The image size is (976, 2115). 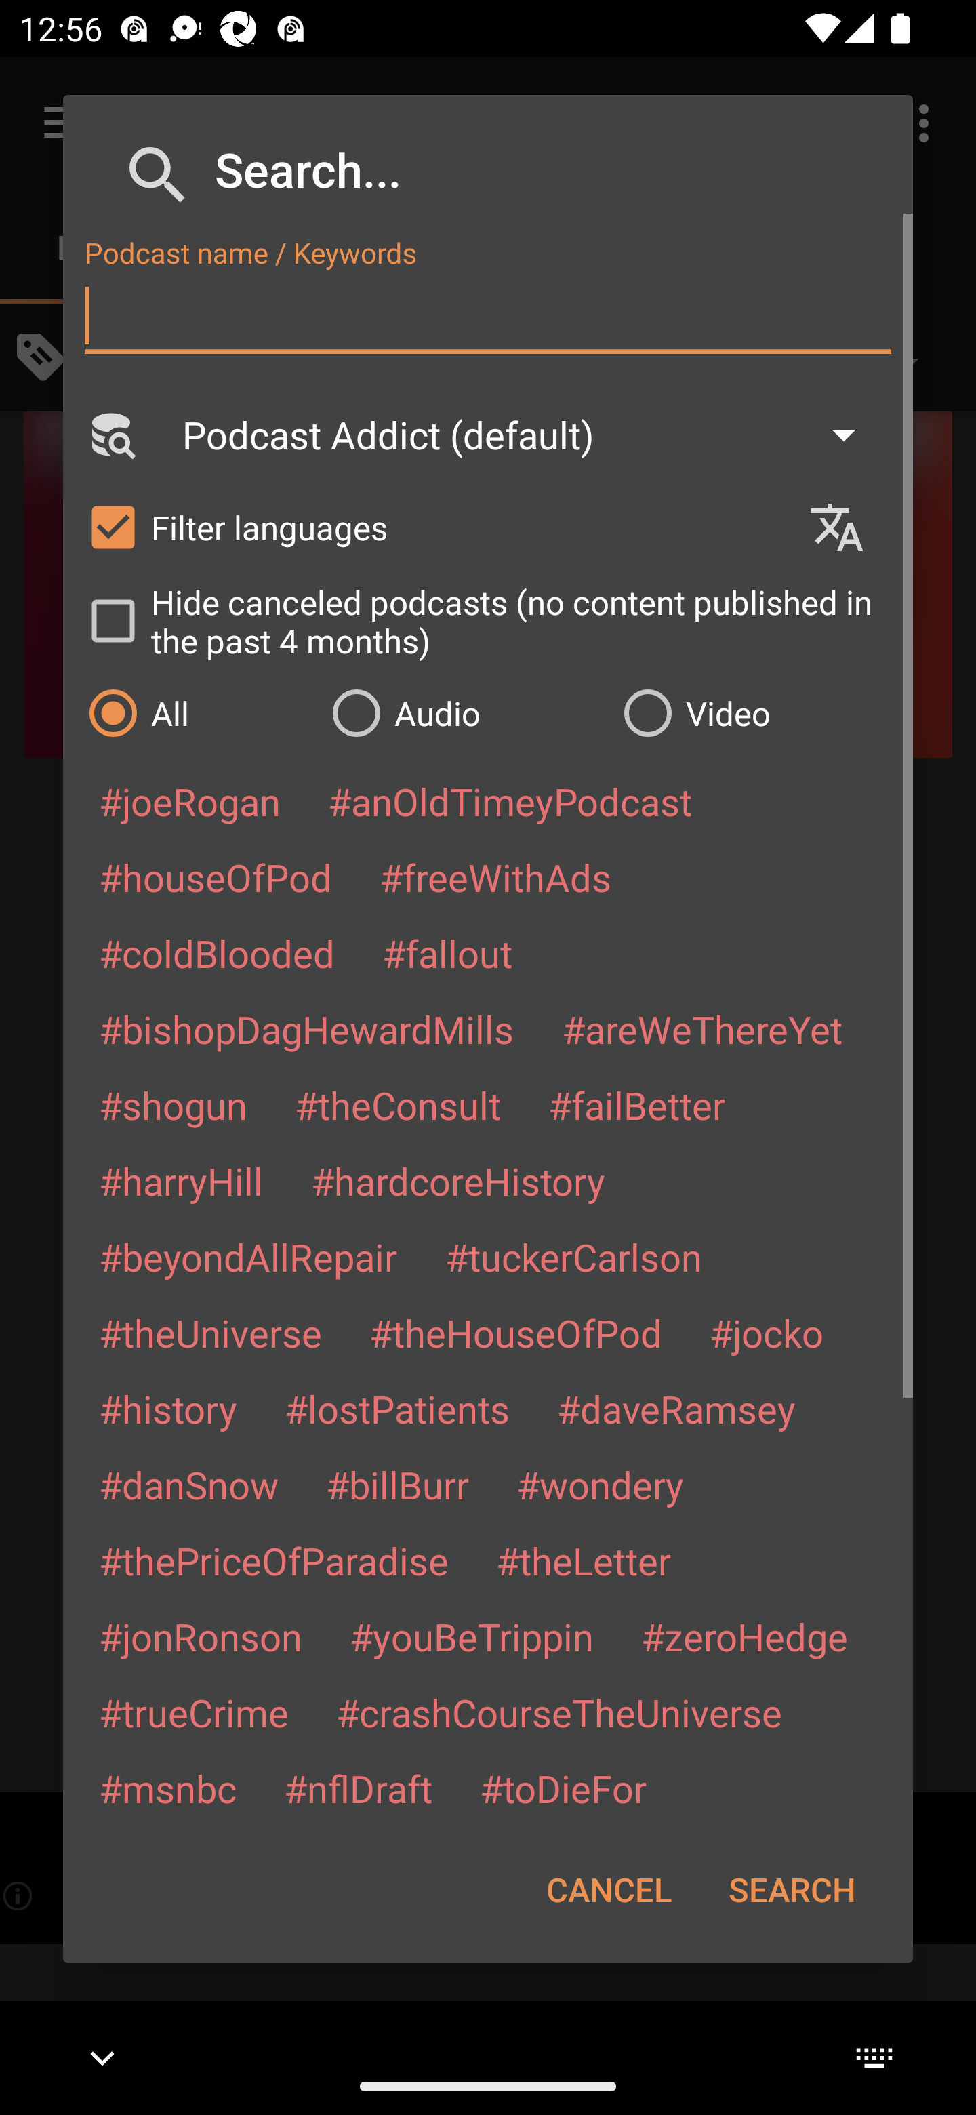 What do you see at coordinates (435, 526) in the screenshot?
I see `Filter languages` at bounding box center [435, 526].